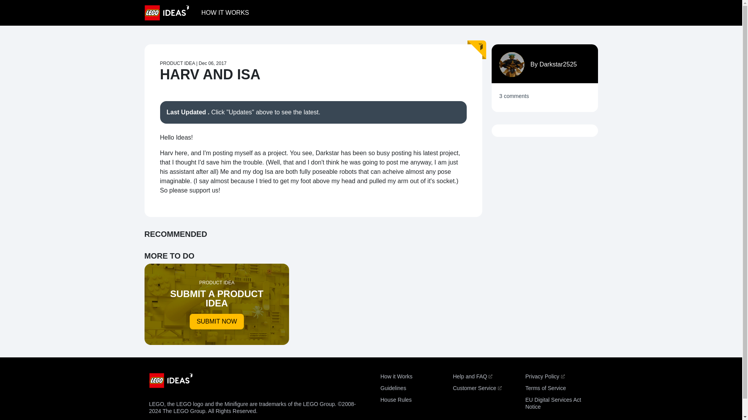 The width and height of the screenshot is (748, 420). I want to click on Terms of Service, so click(545, 388).